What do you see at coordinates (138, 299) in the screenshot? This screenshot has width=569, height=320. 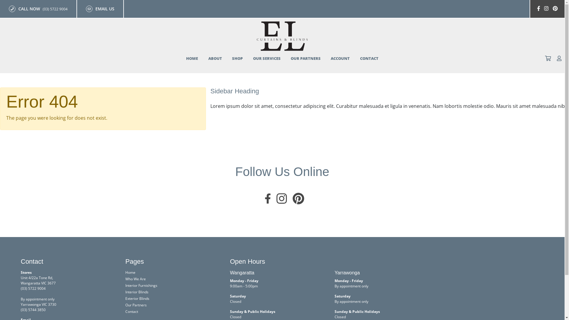 I see `Exterior Blinds` at bounding box center [138, 299].